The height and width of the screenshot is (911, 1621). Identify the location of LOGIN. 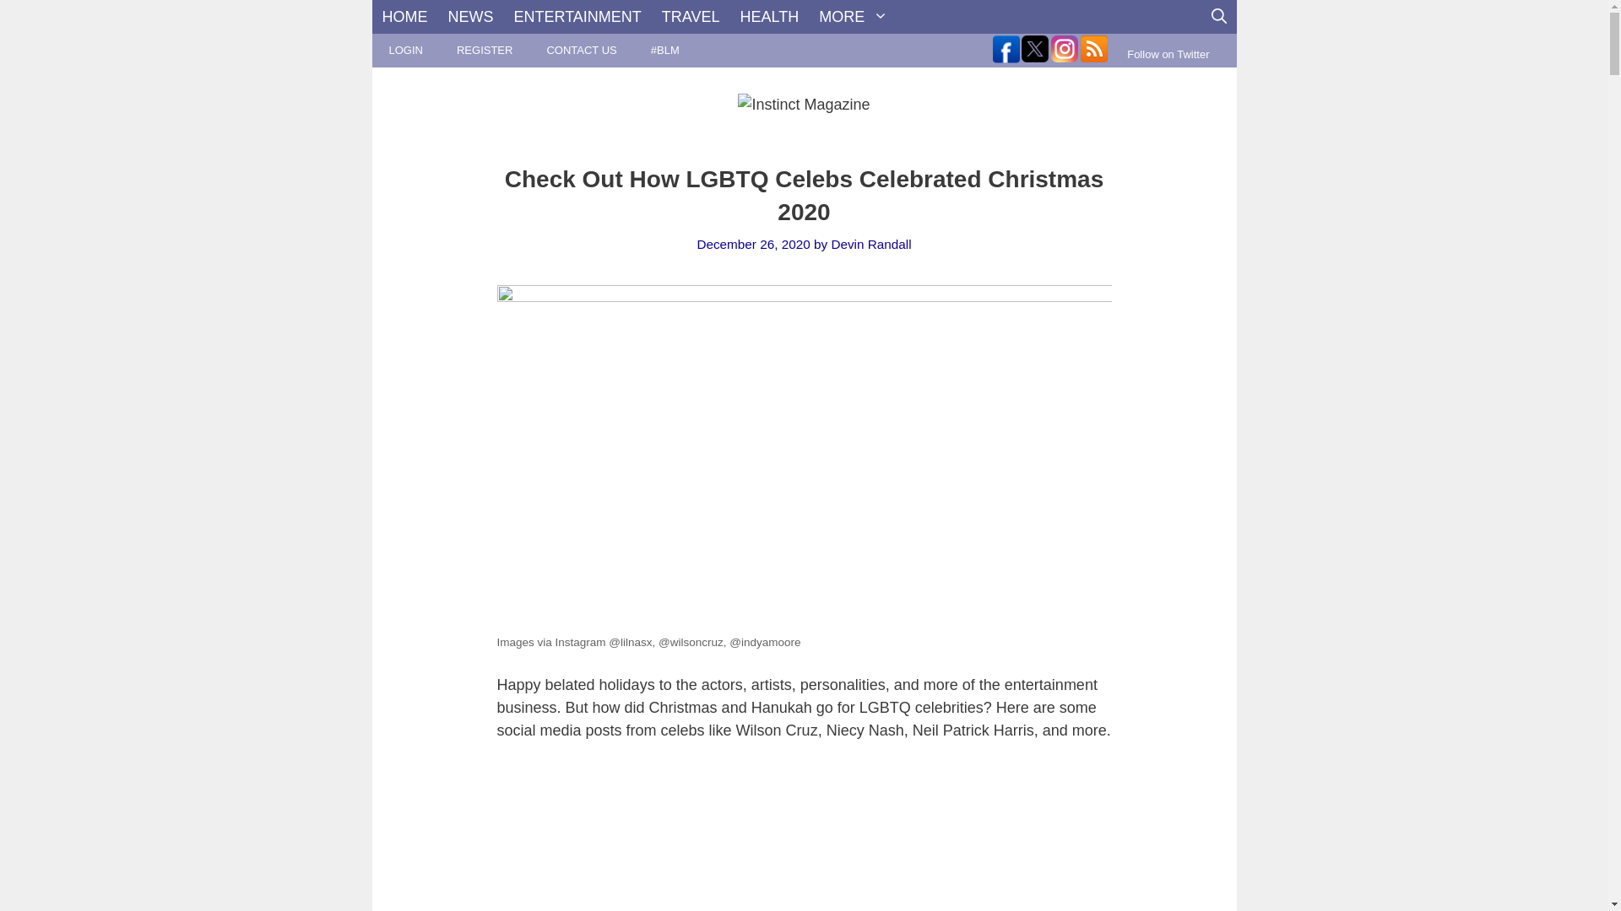
(405, 50).